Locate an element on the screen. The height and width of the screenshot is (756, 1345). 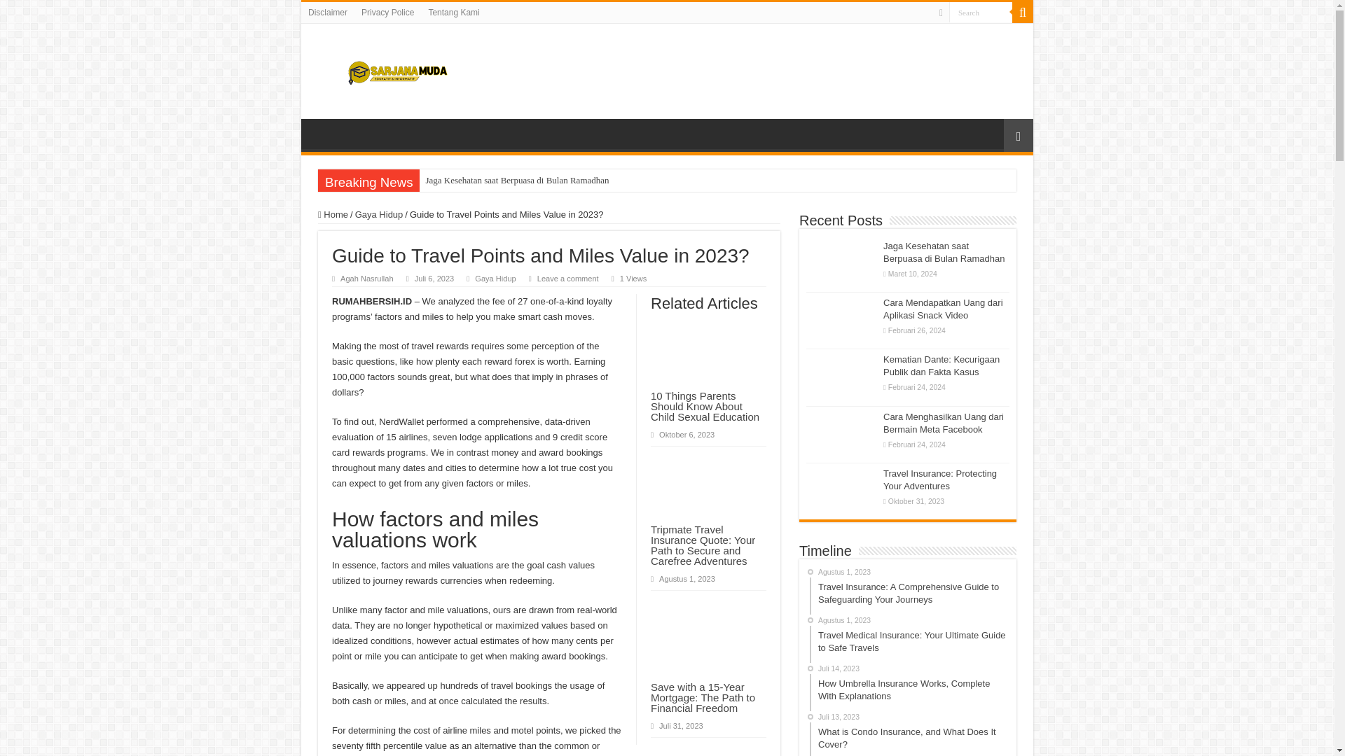
Home is located at coordinates (333, 214).